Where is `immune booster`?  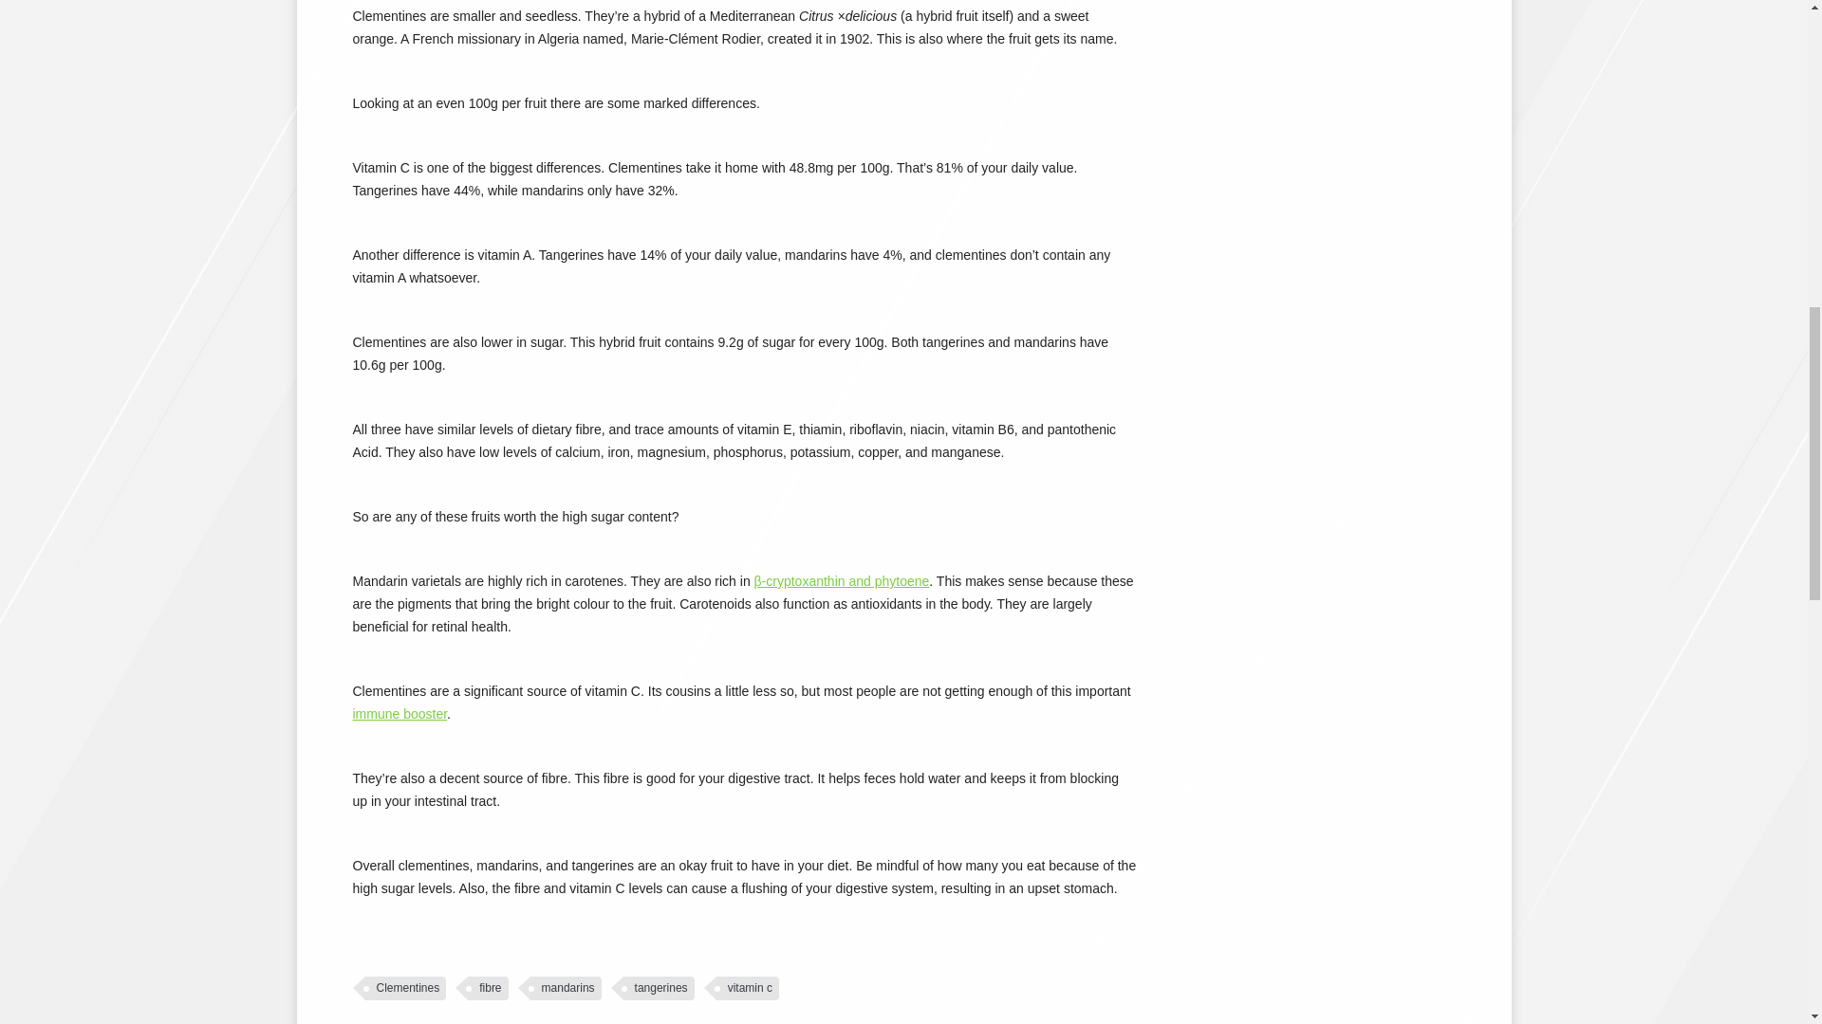 immune booster is located at coordinates (400, 714).